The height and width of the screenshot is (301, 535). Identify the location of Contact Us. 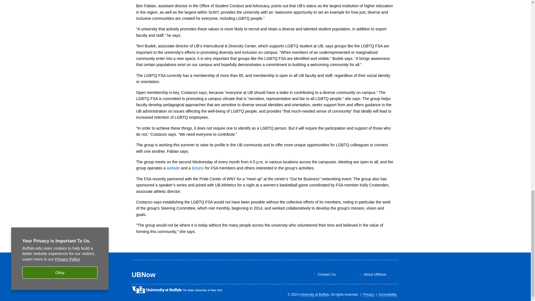
(327, 274).